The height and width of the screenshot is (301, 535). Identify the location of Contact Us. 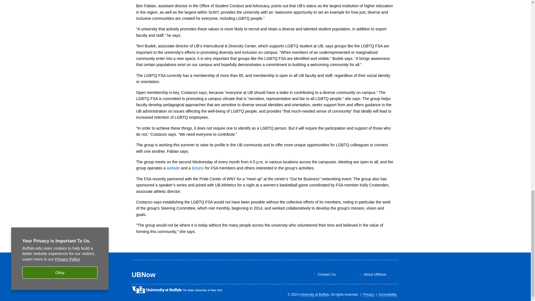
(327, 274).